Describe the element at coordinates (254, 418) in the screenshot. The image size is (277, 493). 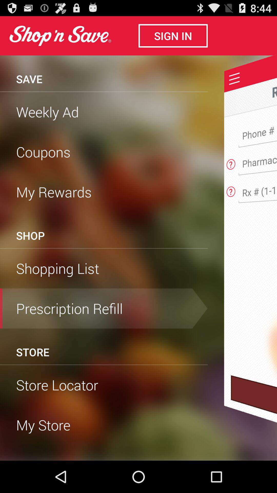
I see `click the item next to the store locator icon` at that location.